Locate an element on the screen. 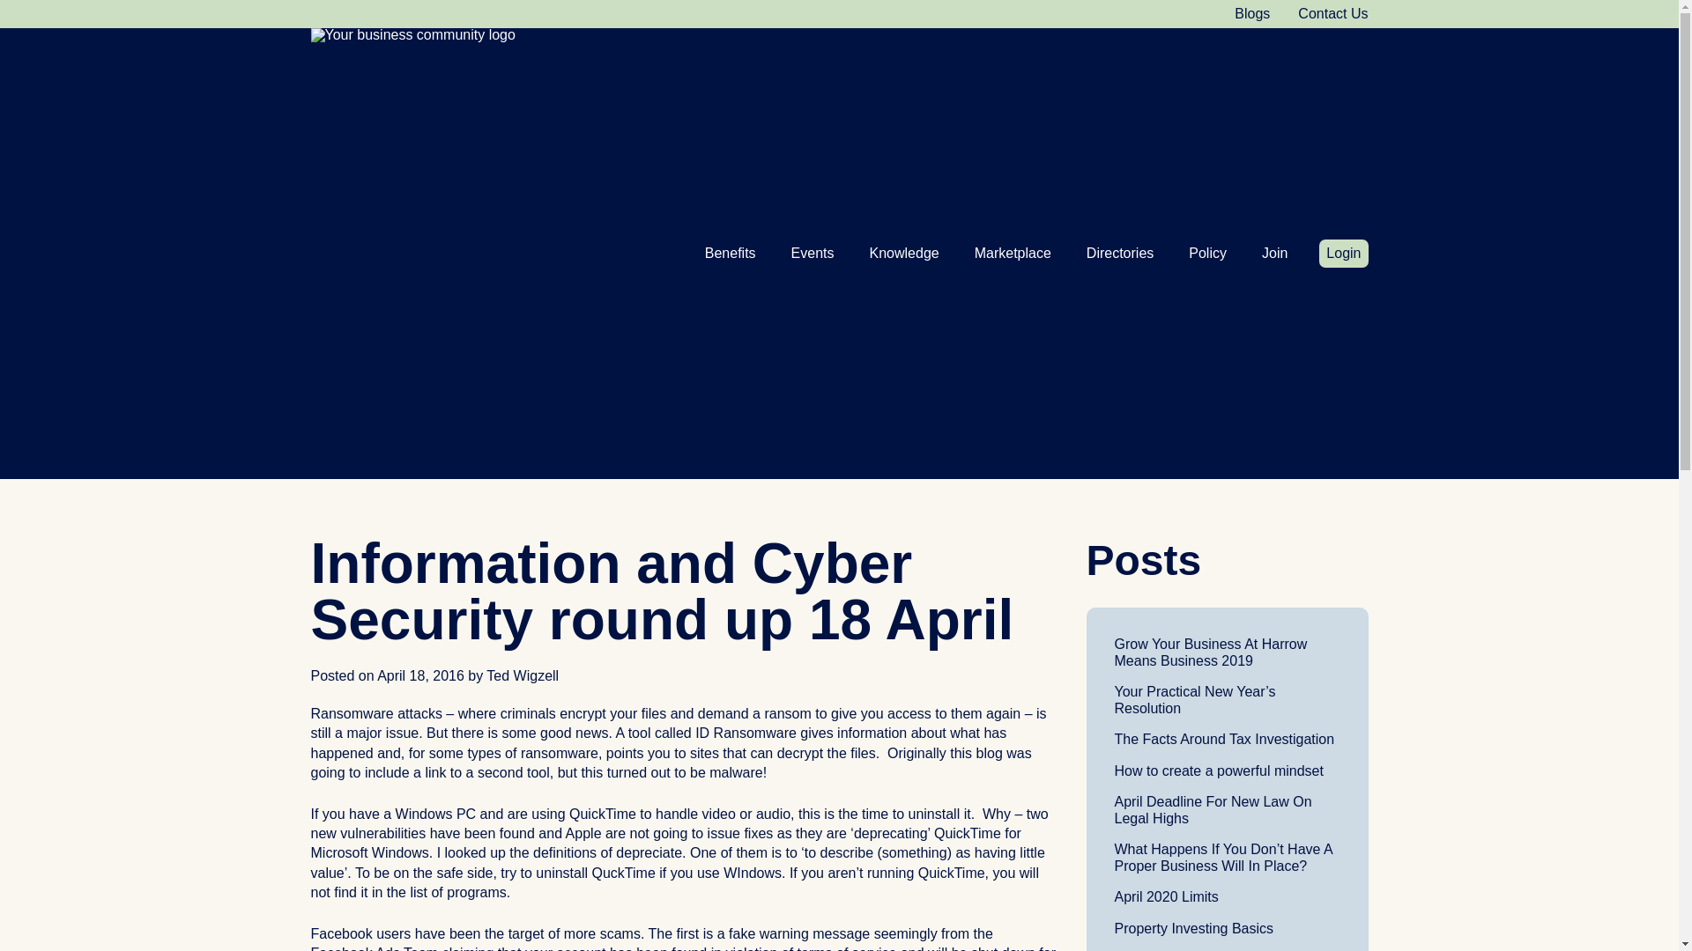  April 18, 2016 is located at coordinates (420, 676).